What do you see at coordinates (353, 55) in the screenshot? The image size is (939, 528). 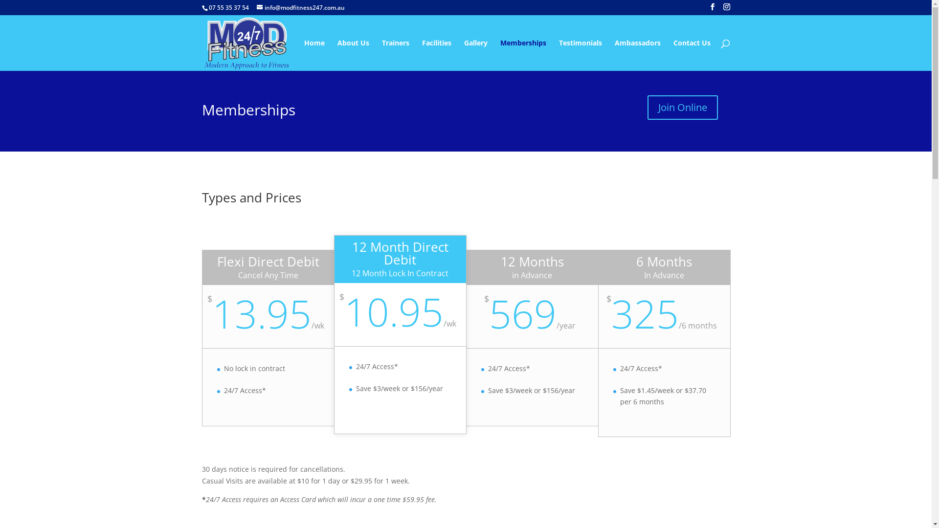 I see `About Us` at bounding box center [353, 55].